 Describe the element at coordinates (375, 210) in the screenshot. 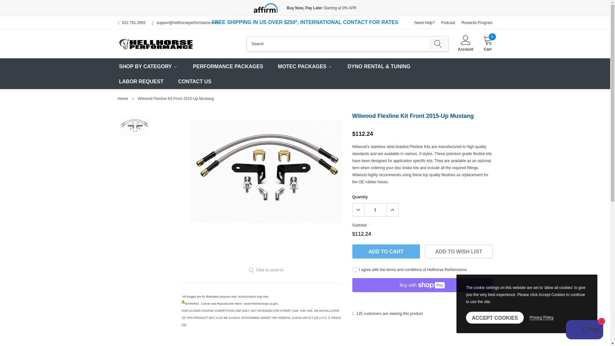

I see `1` at that location.